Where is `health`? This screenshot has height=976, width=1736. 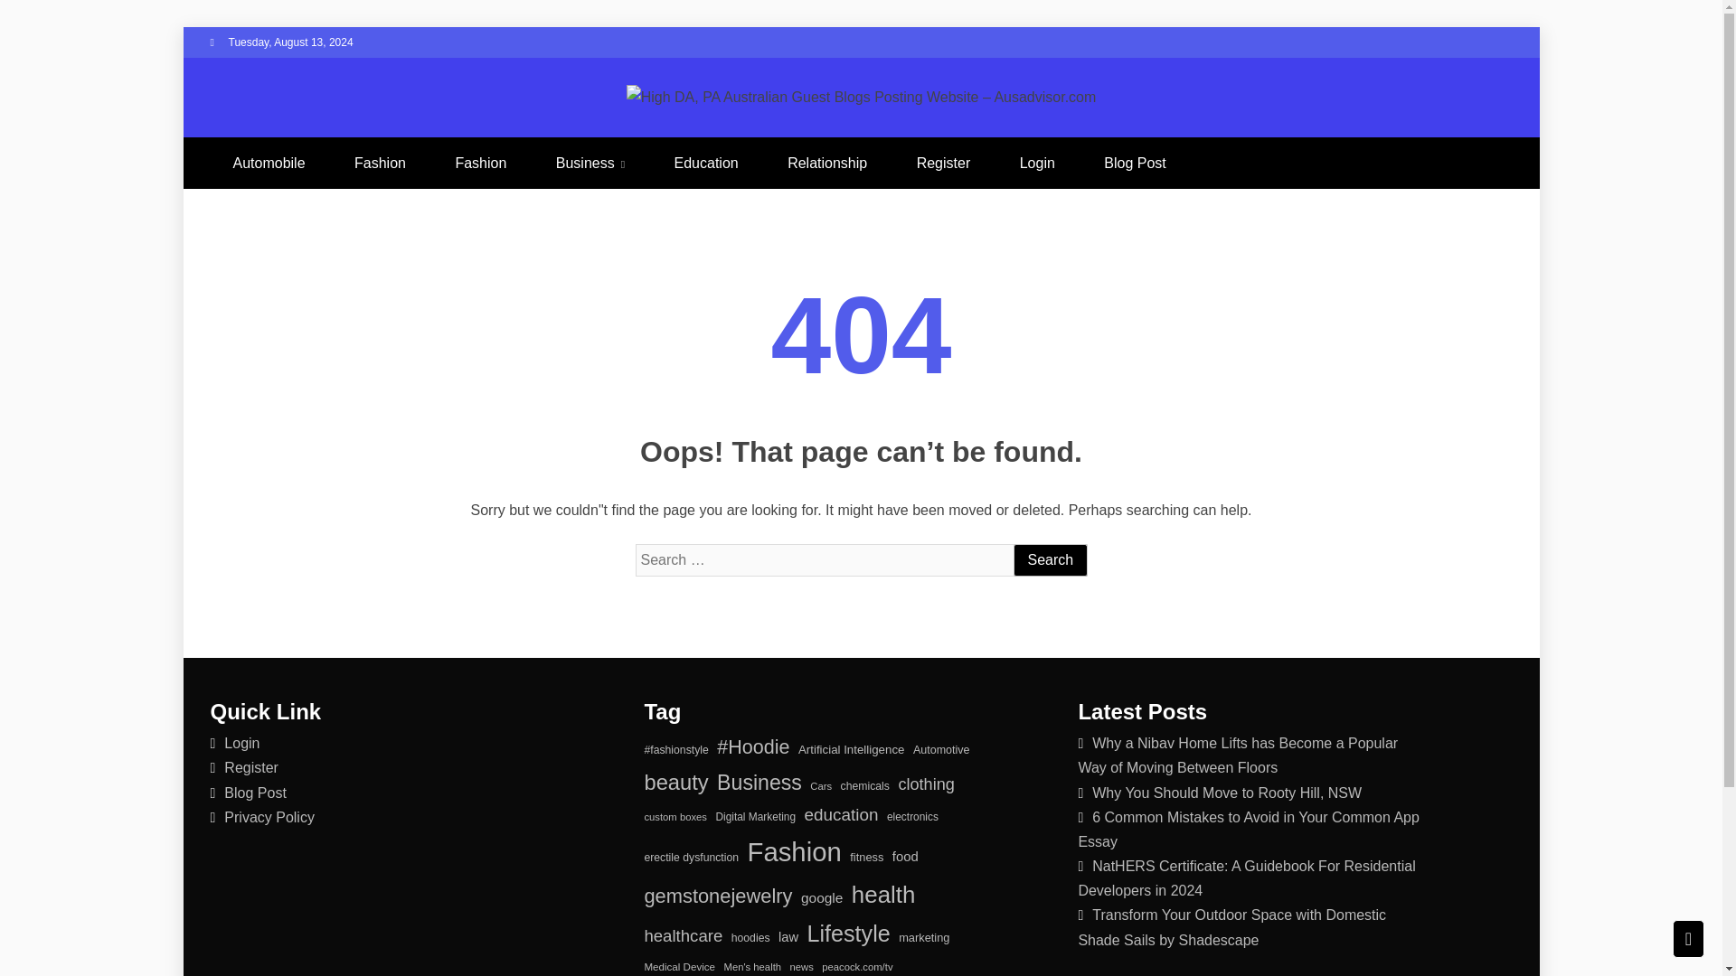
health is located at coordinates (884, 894).